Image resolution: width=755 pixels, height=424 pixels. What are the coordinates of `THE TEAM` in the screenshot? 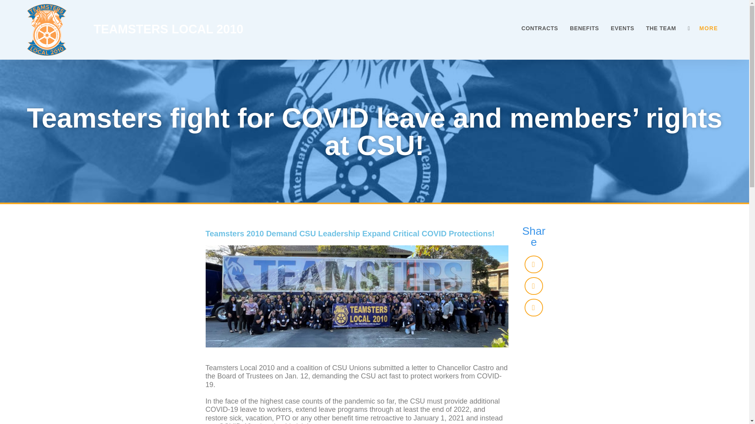 It's located at (661, 28).